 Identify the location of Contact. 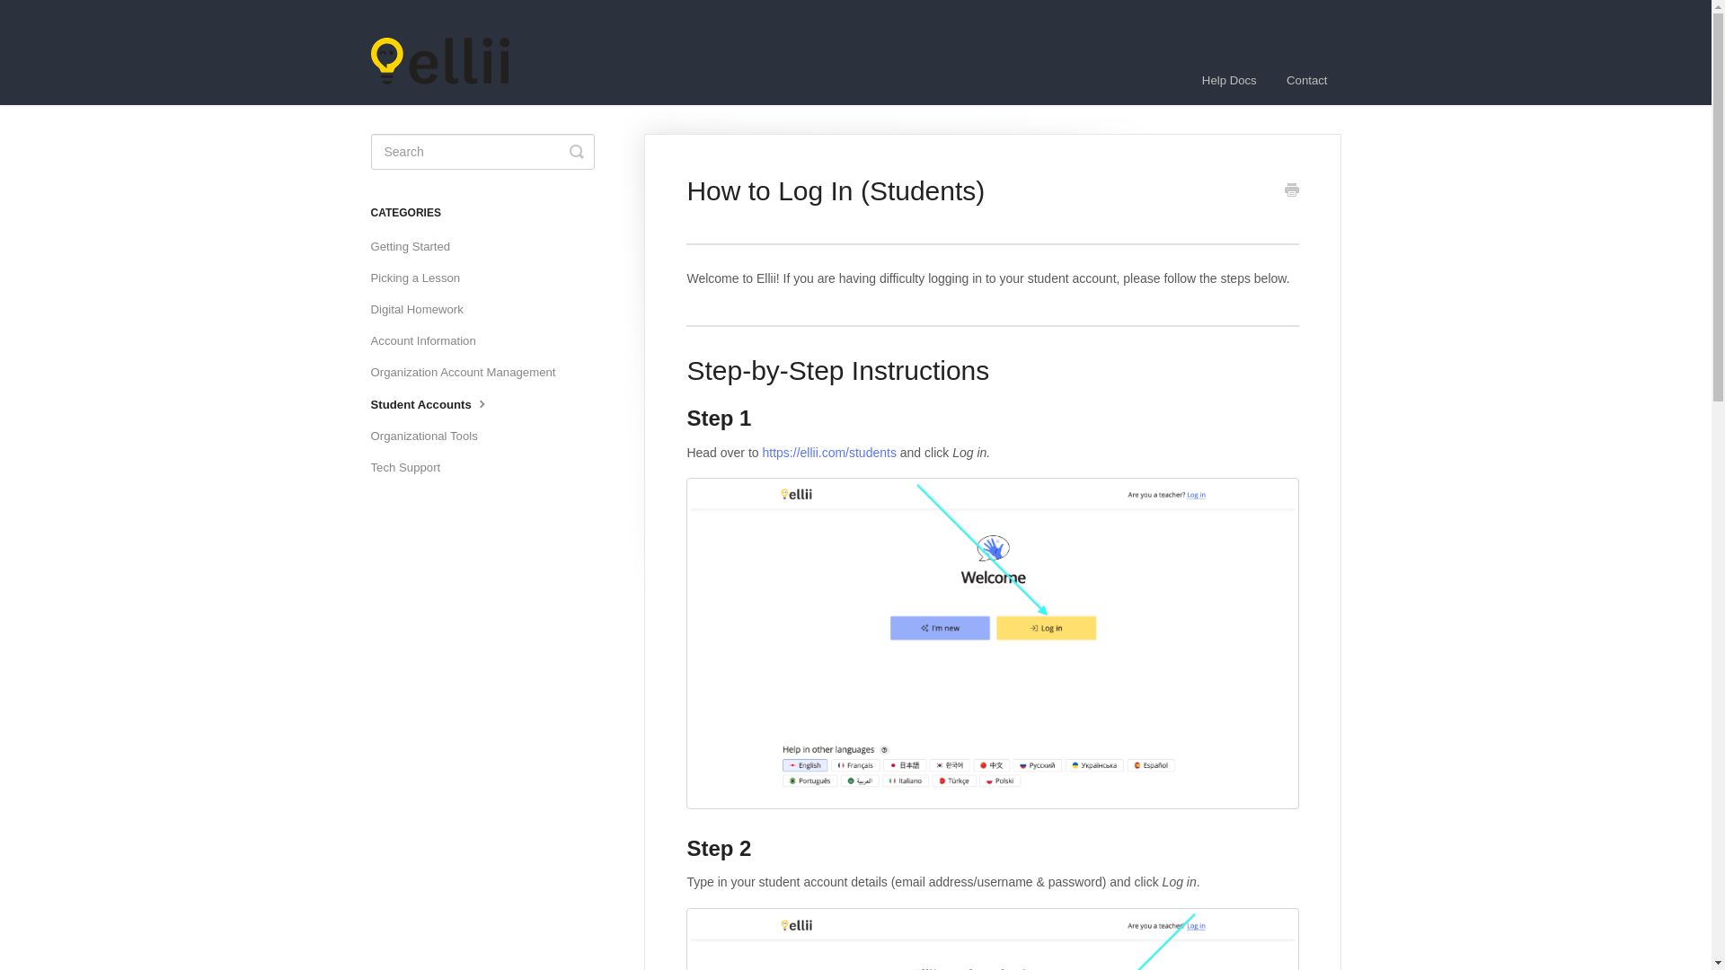
(1306, 80).